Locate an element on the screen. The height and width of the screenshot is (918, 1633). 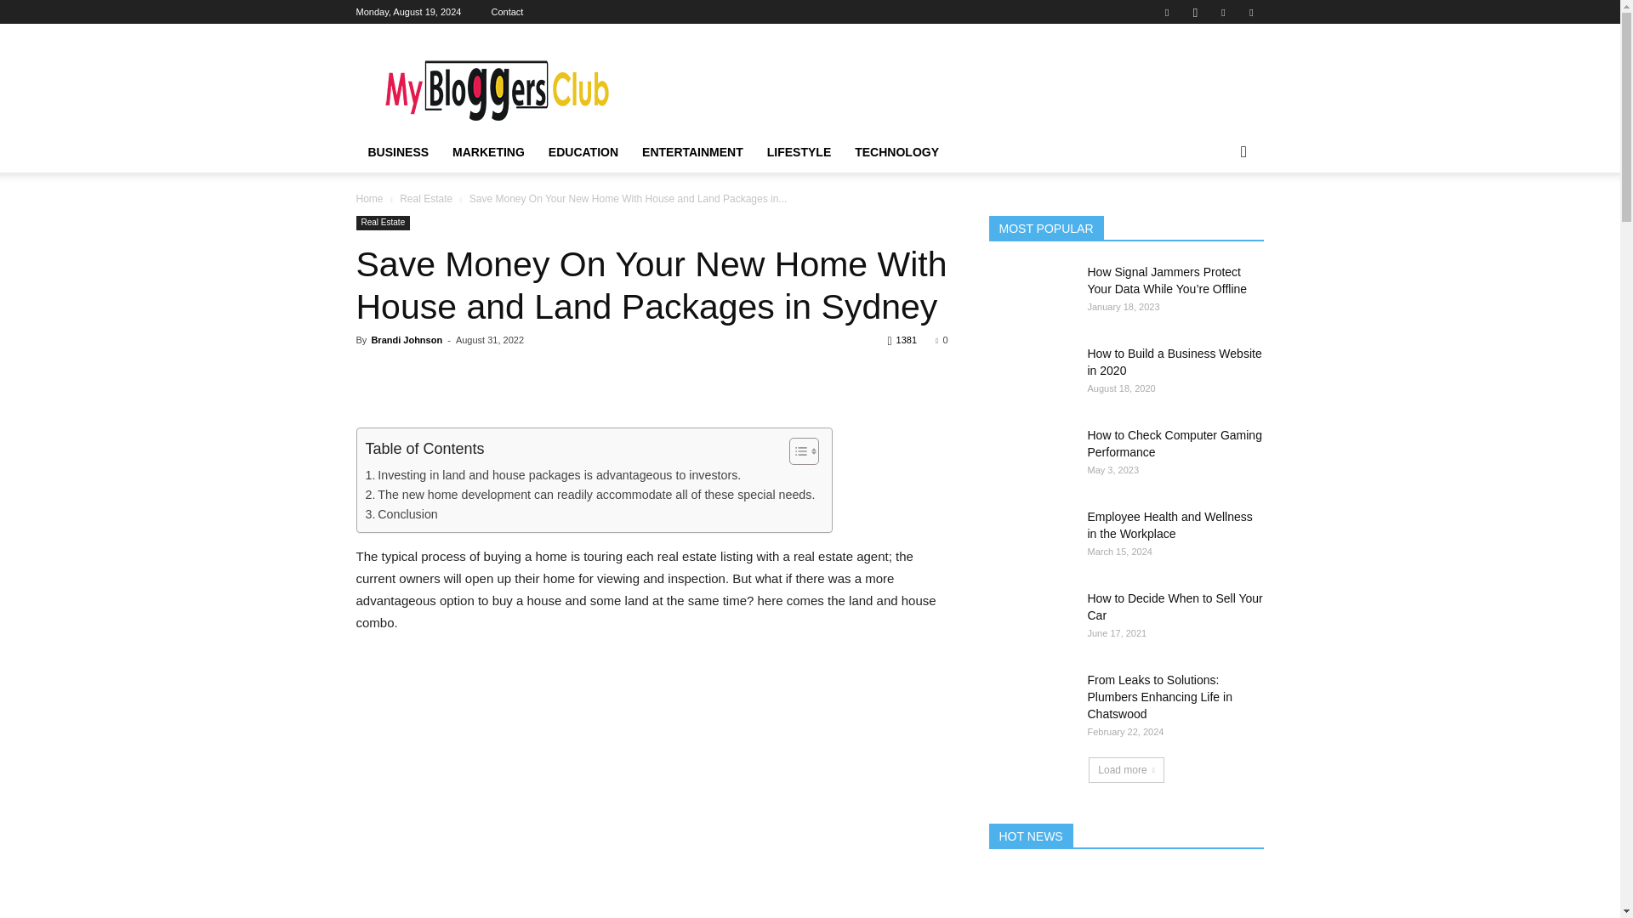
Pinterest is located at coordinates (1223, 12).